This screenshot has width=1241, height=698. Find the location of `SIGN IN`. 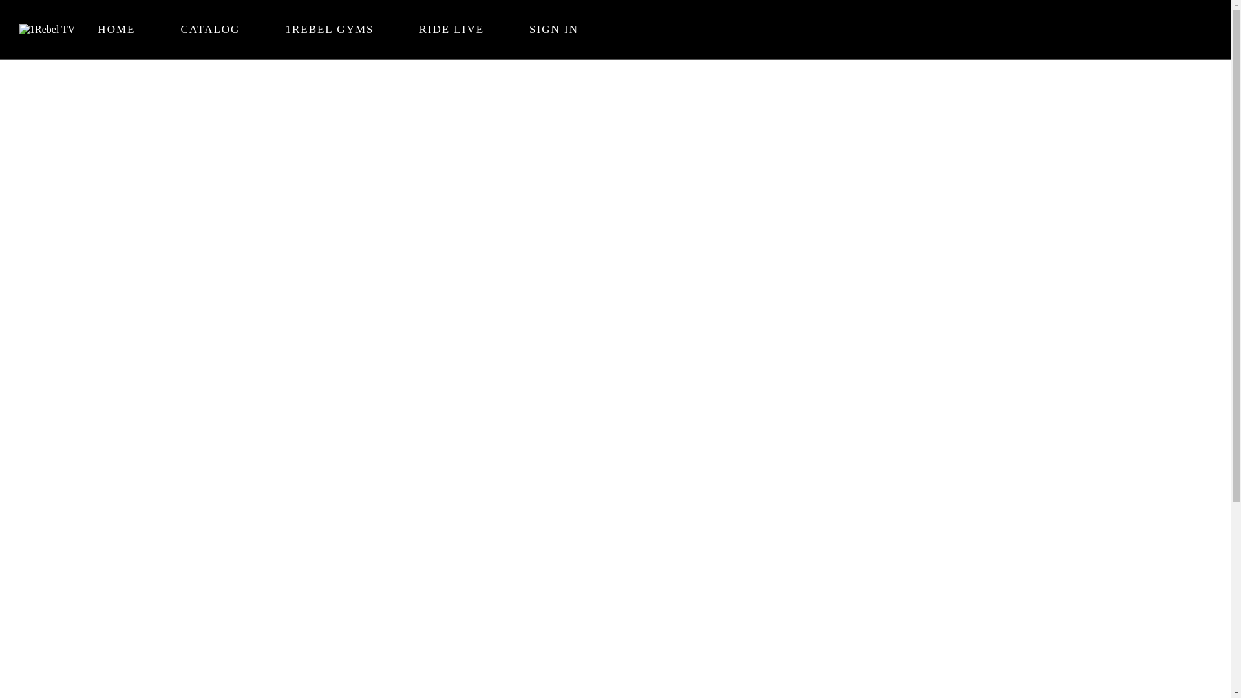

SIGN IN is located at coordinates (554, 30).